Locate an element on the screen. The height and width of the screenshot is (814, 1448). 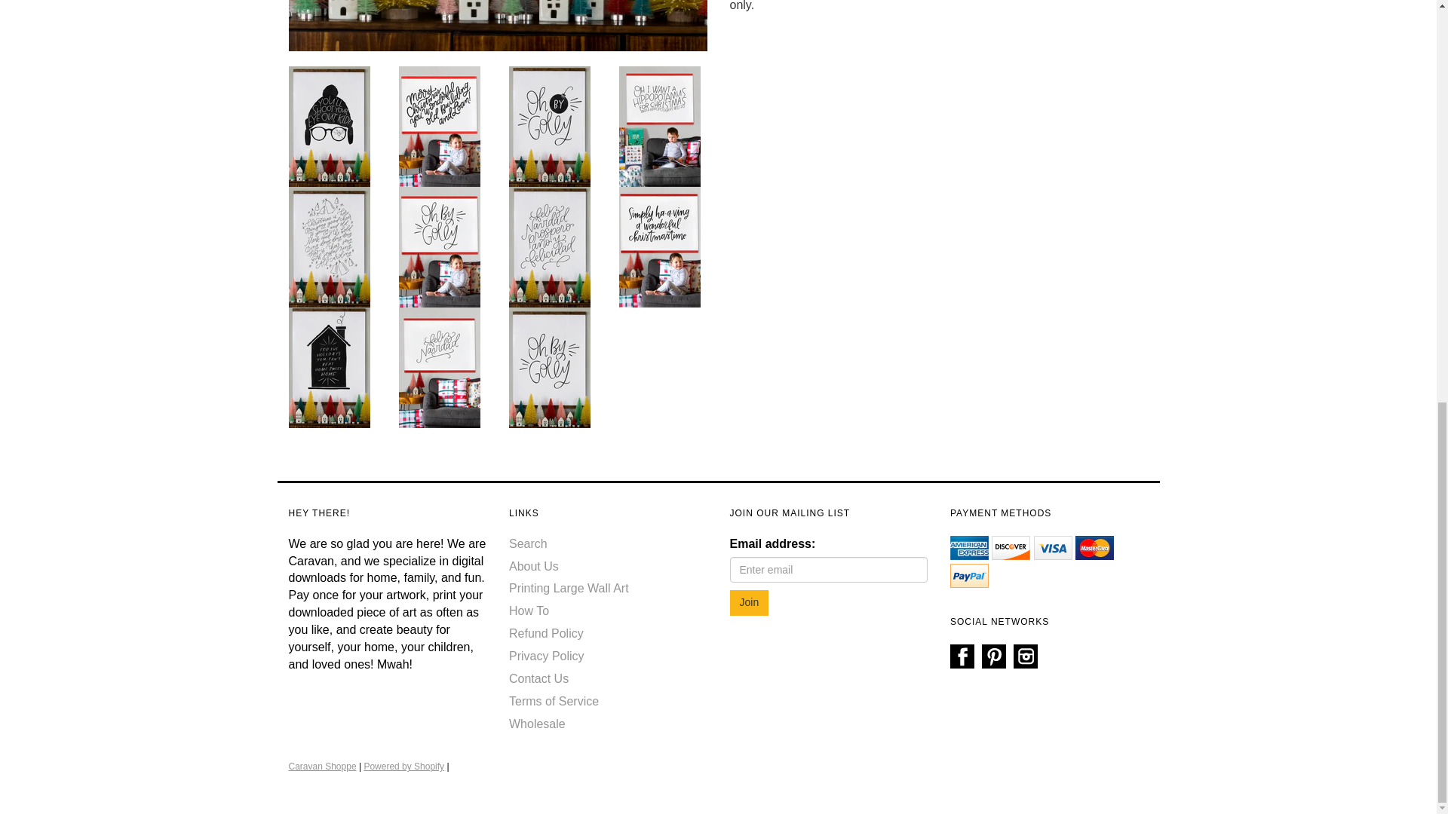
Iconic Christmas Poster Pack is located at coordinates (550, 246).